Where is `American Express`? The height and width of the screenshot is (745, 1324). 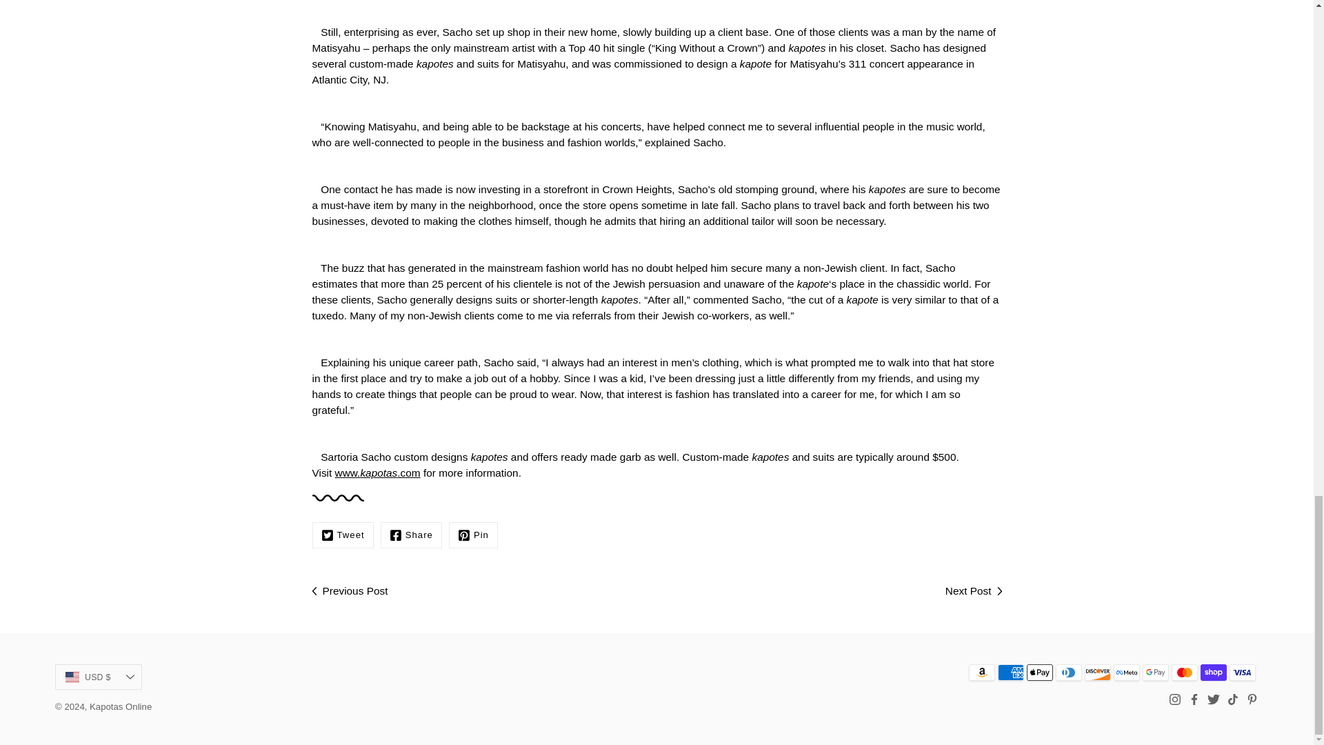
American Express is located at coordinates (1011, 673).